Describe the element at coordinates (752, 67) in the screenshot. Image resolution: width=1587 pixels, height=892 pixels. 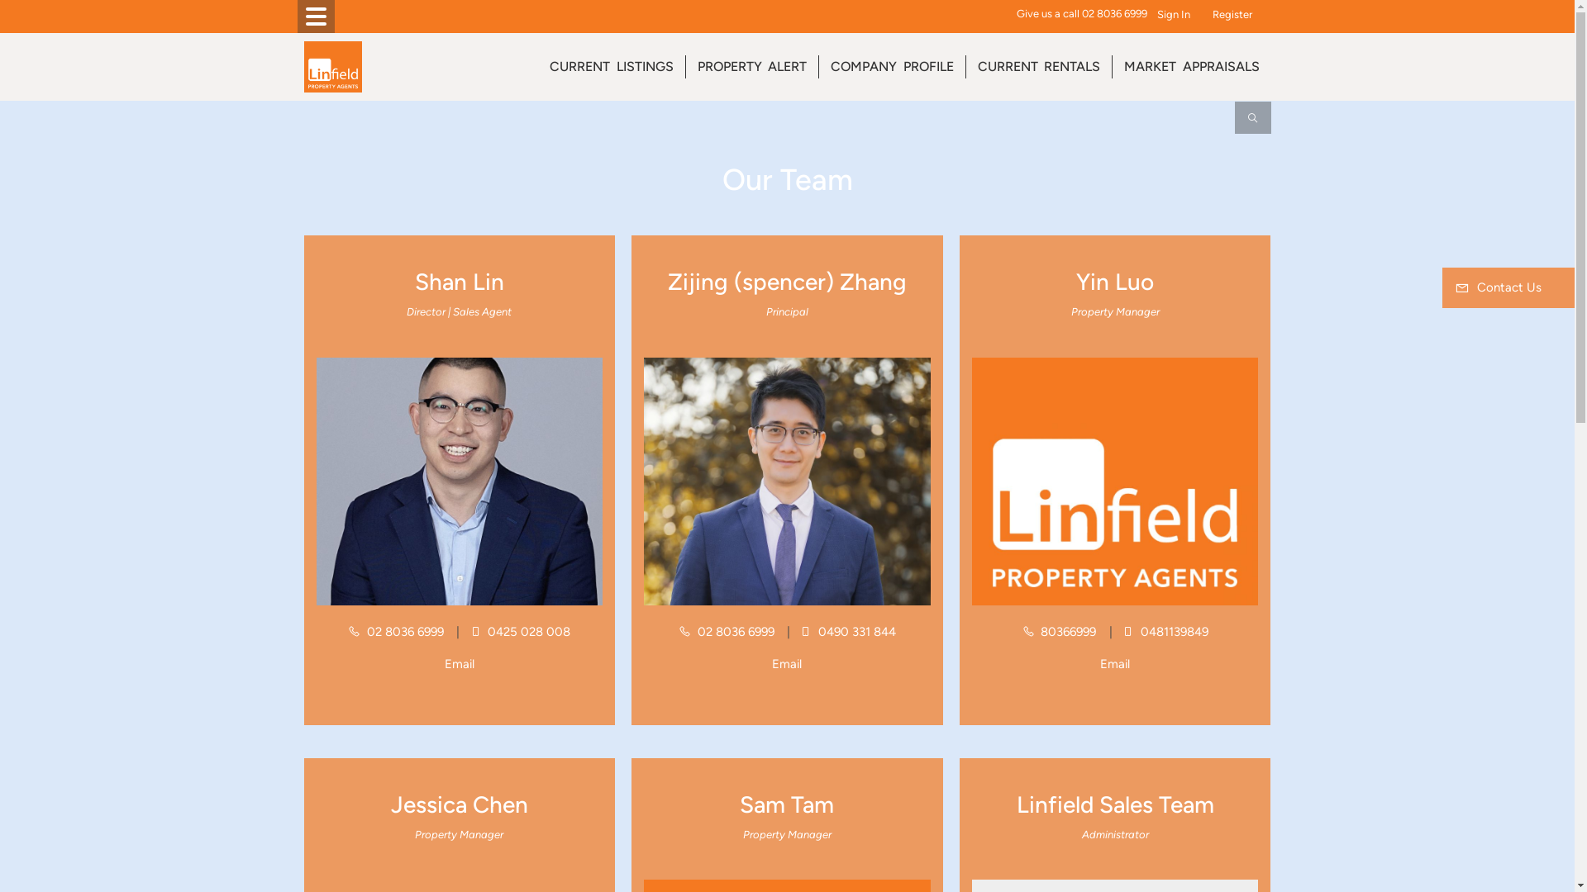
I see `PROPERTY
ALERT` at that location.